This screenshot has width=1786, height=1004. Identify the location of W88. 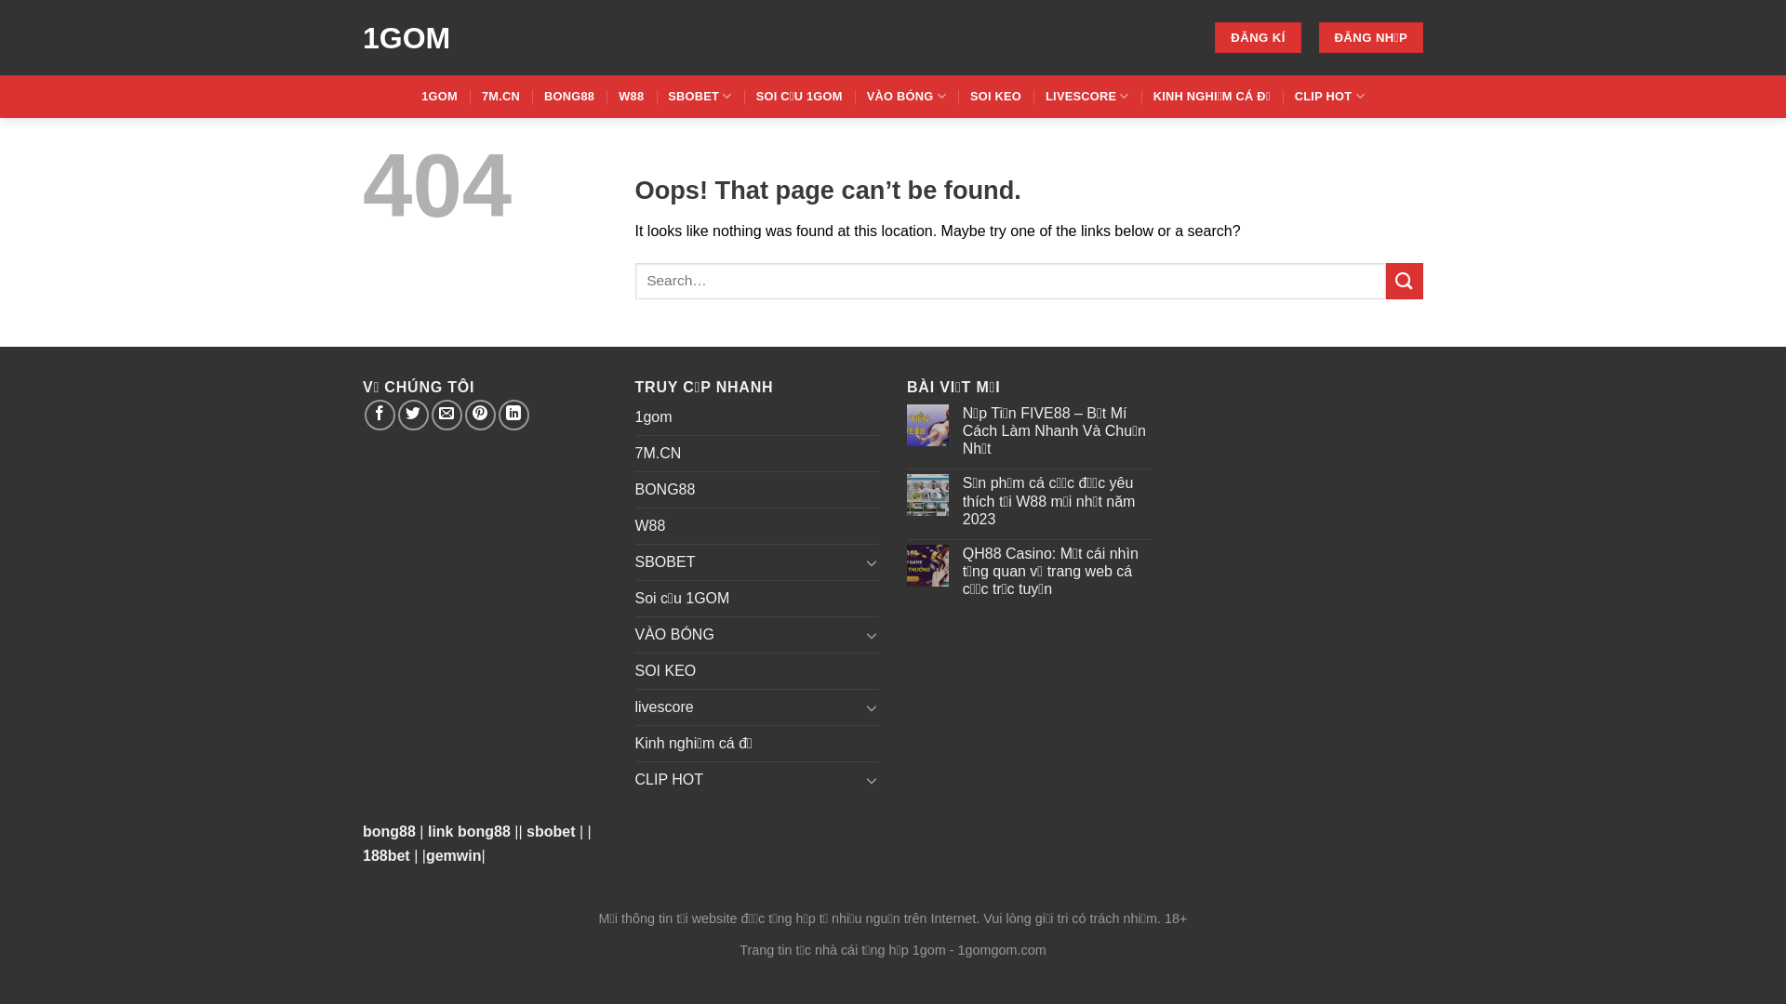
(649, 526).